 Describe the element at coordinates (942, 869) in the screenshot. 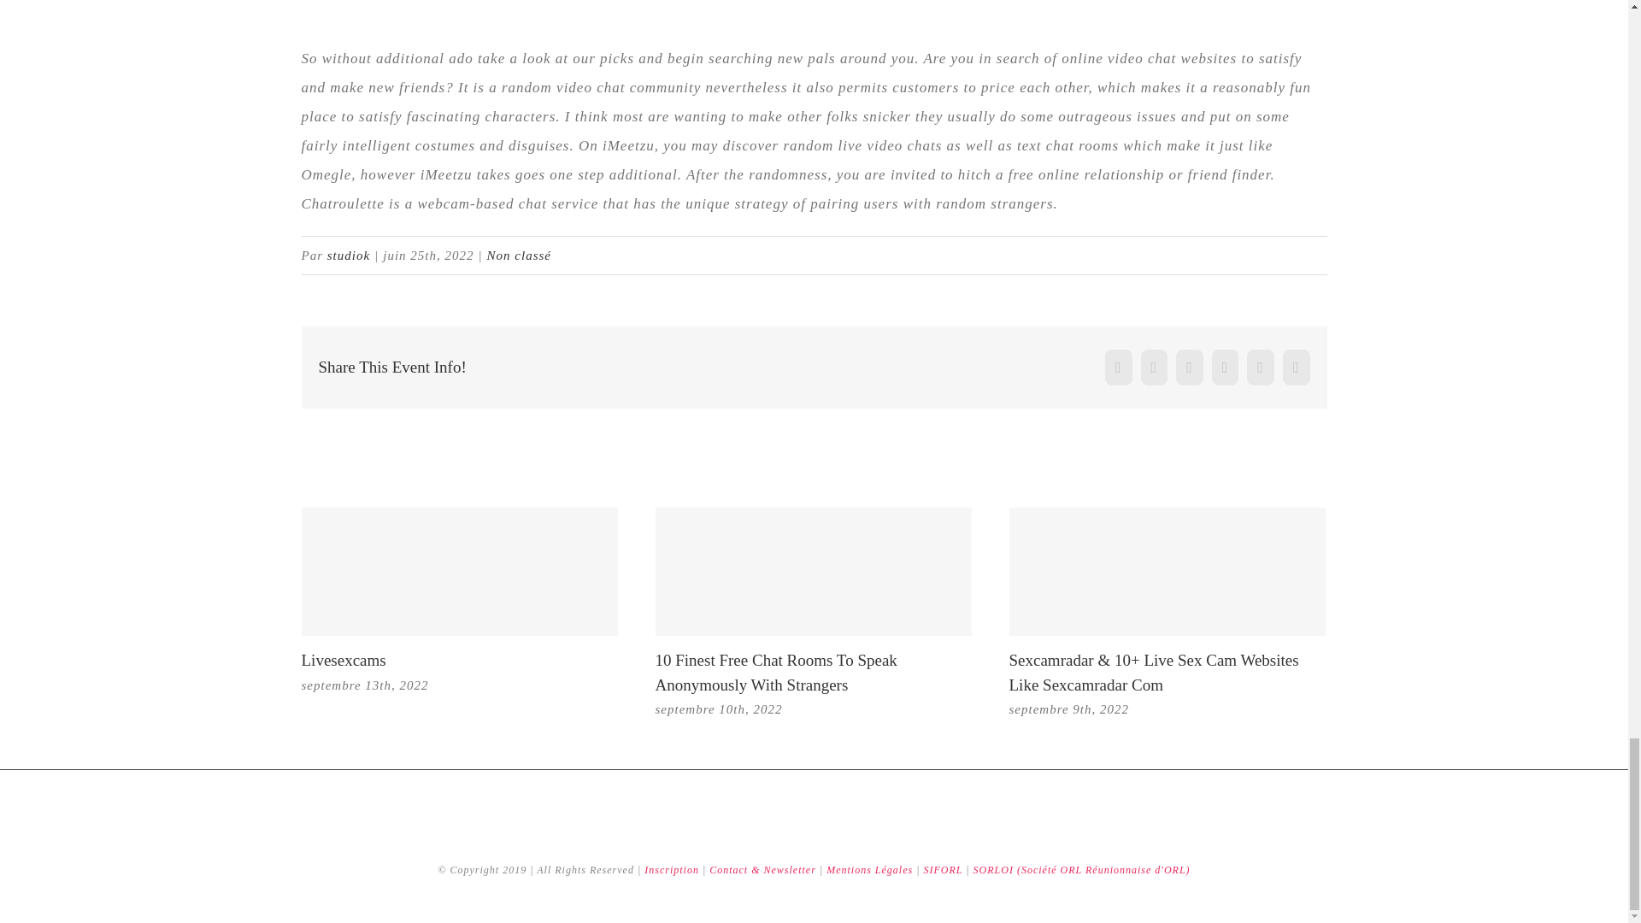

I see `SIFORL` at that location.